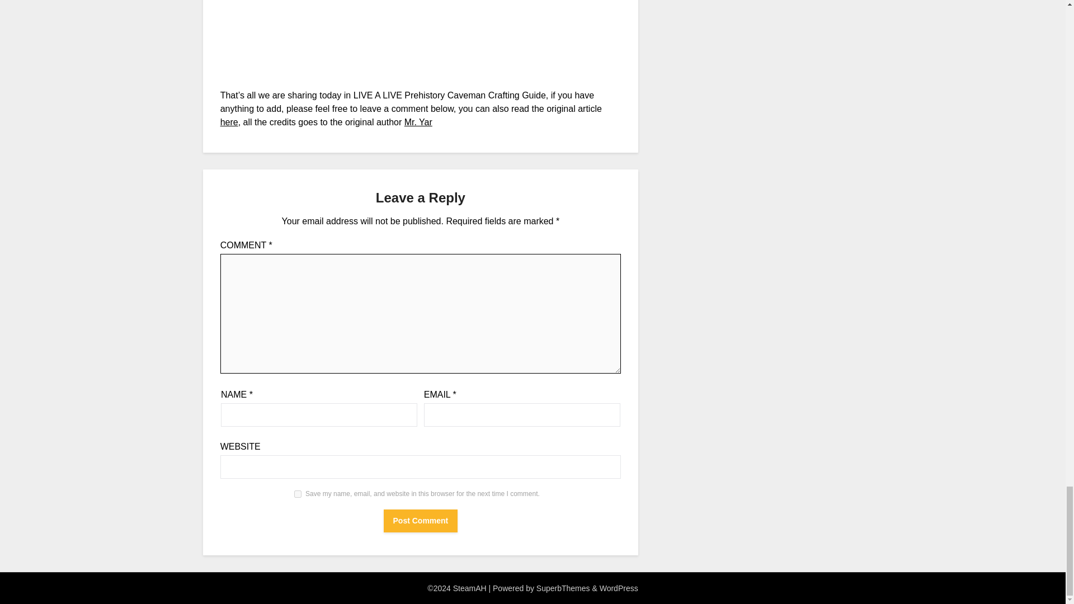  What do you see at coordinates (298, 493) in the screenshot?
I see `yes` at bounding box center [298, 493].